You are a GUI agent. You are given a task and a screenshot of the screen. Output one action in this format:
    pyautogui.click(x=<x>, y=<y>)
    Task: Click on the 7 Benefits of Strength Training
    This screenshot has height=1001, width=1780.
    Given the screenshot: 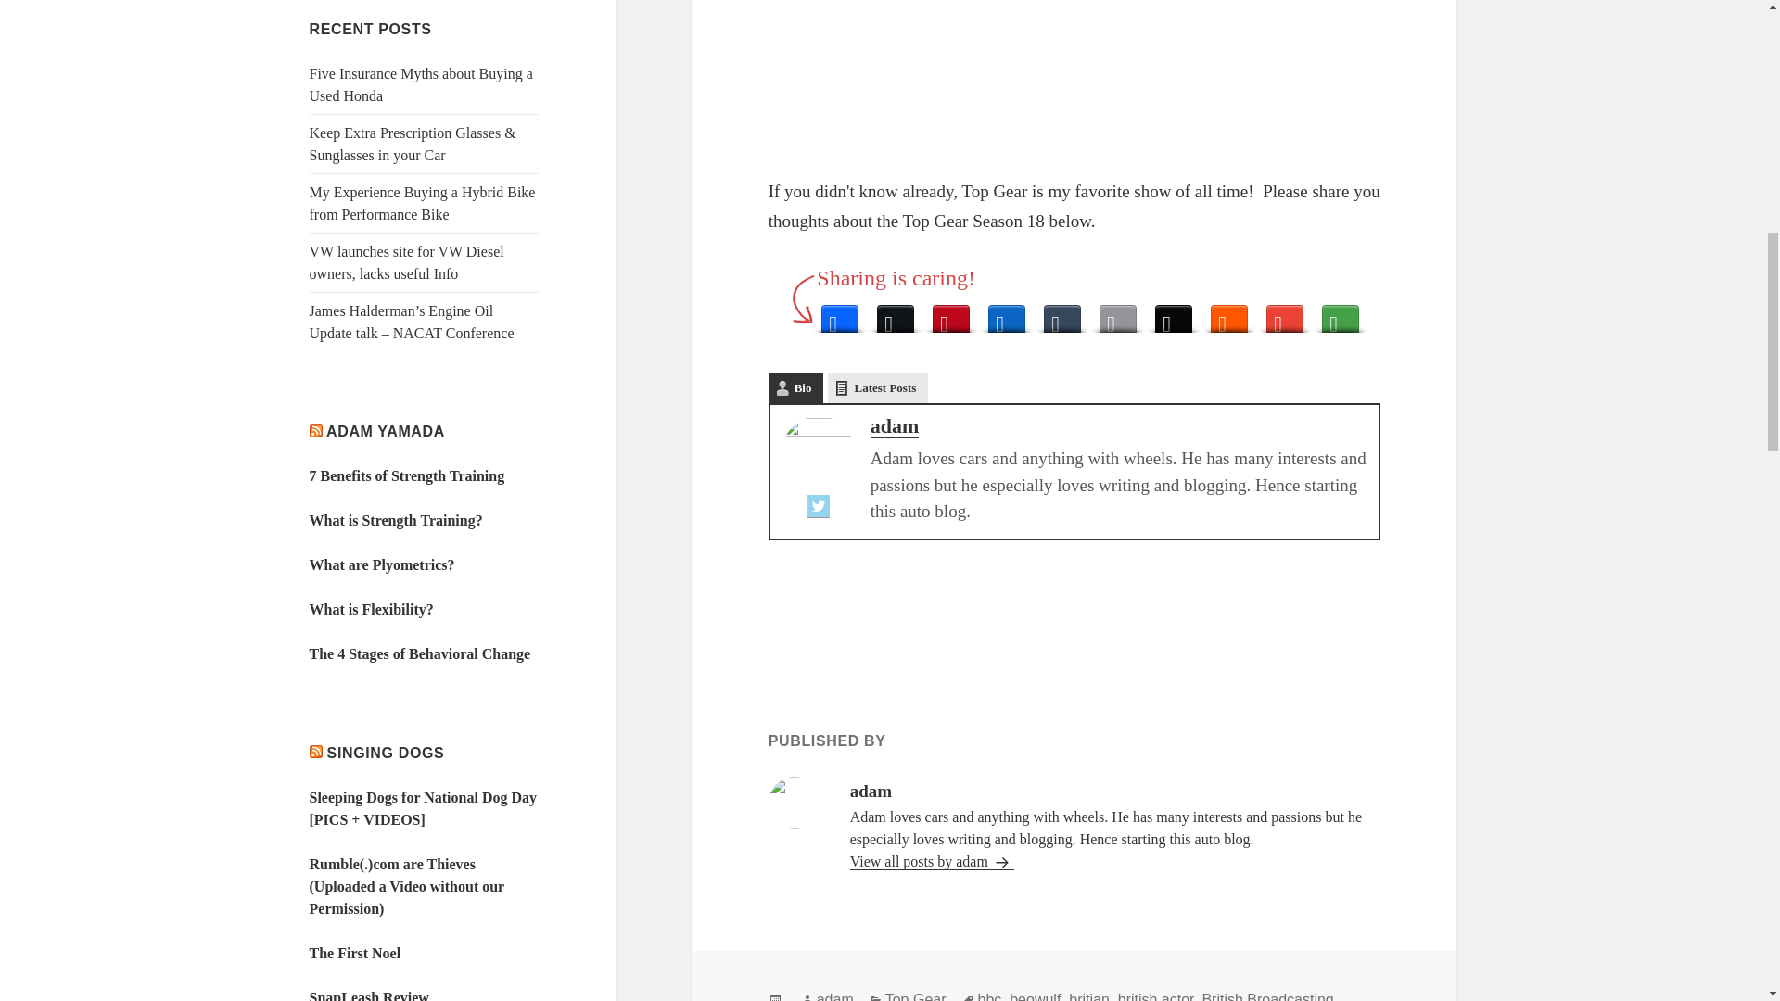 What is the action you would take?
    pyautogui.click(x=408, y=475)
    